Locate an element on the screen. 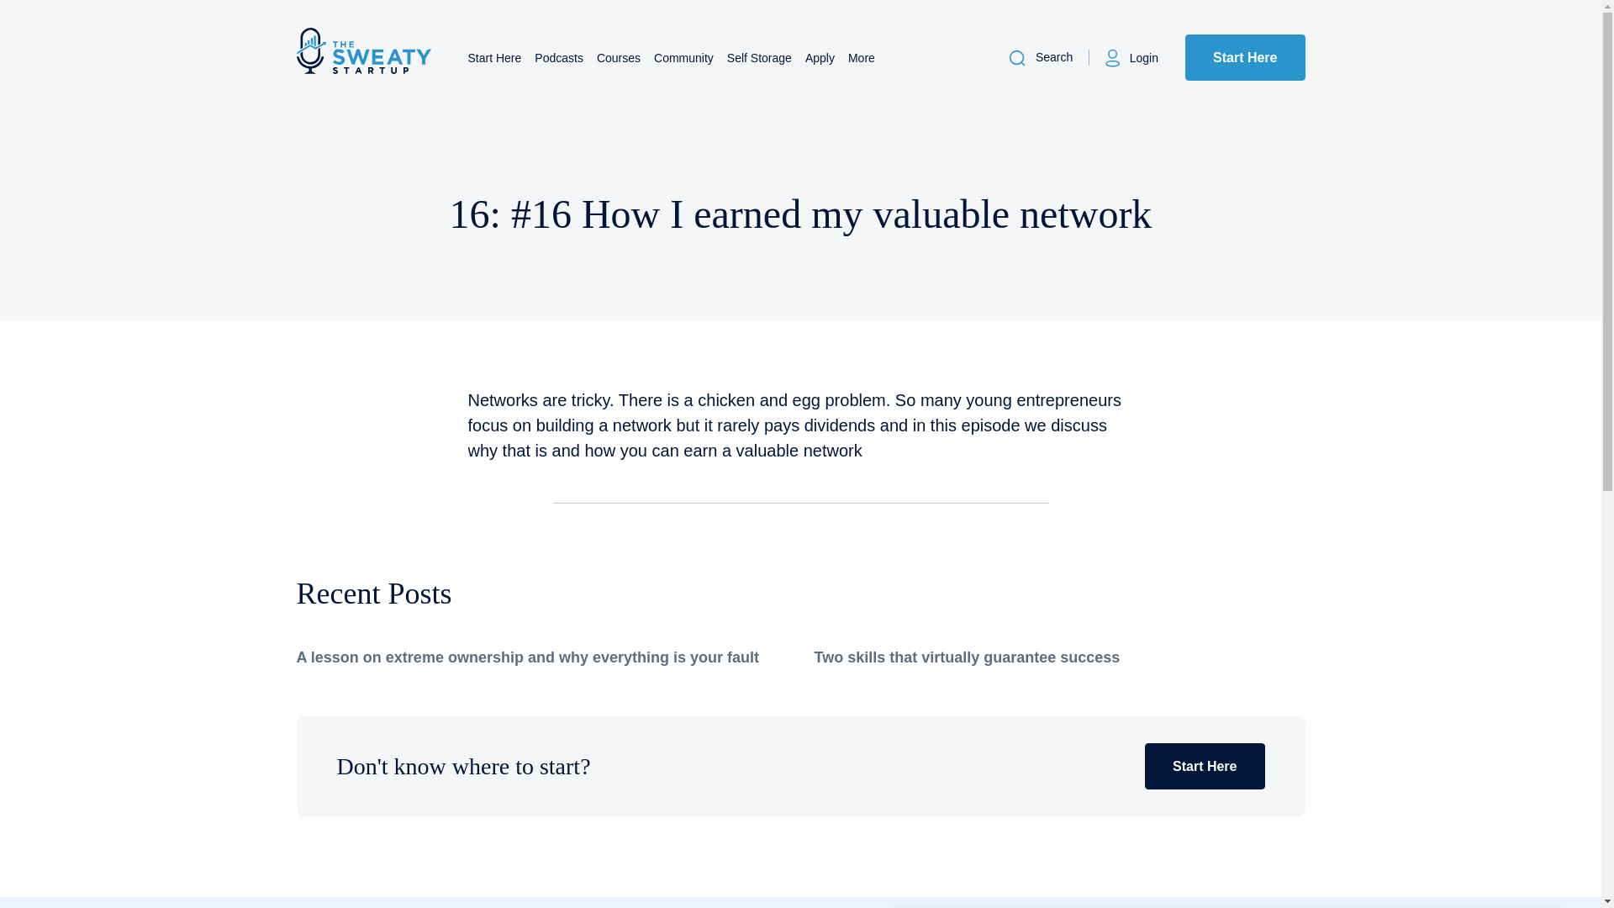 The height and width of the screenshot is (908, 1614). Courses is located at coordinates (619, 57).